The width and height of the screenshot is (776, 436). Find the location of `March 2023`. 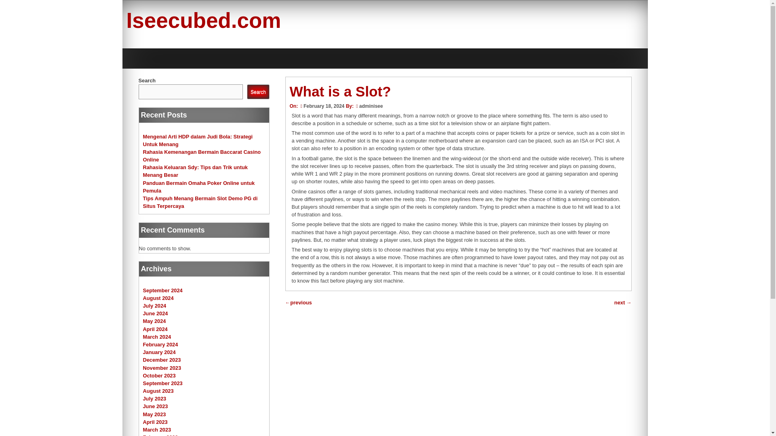

March 2023 is located at coordinates (157, 430).